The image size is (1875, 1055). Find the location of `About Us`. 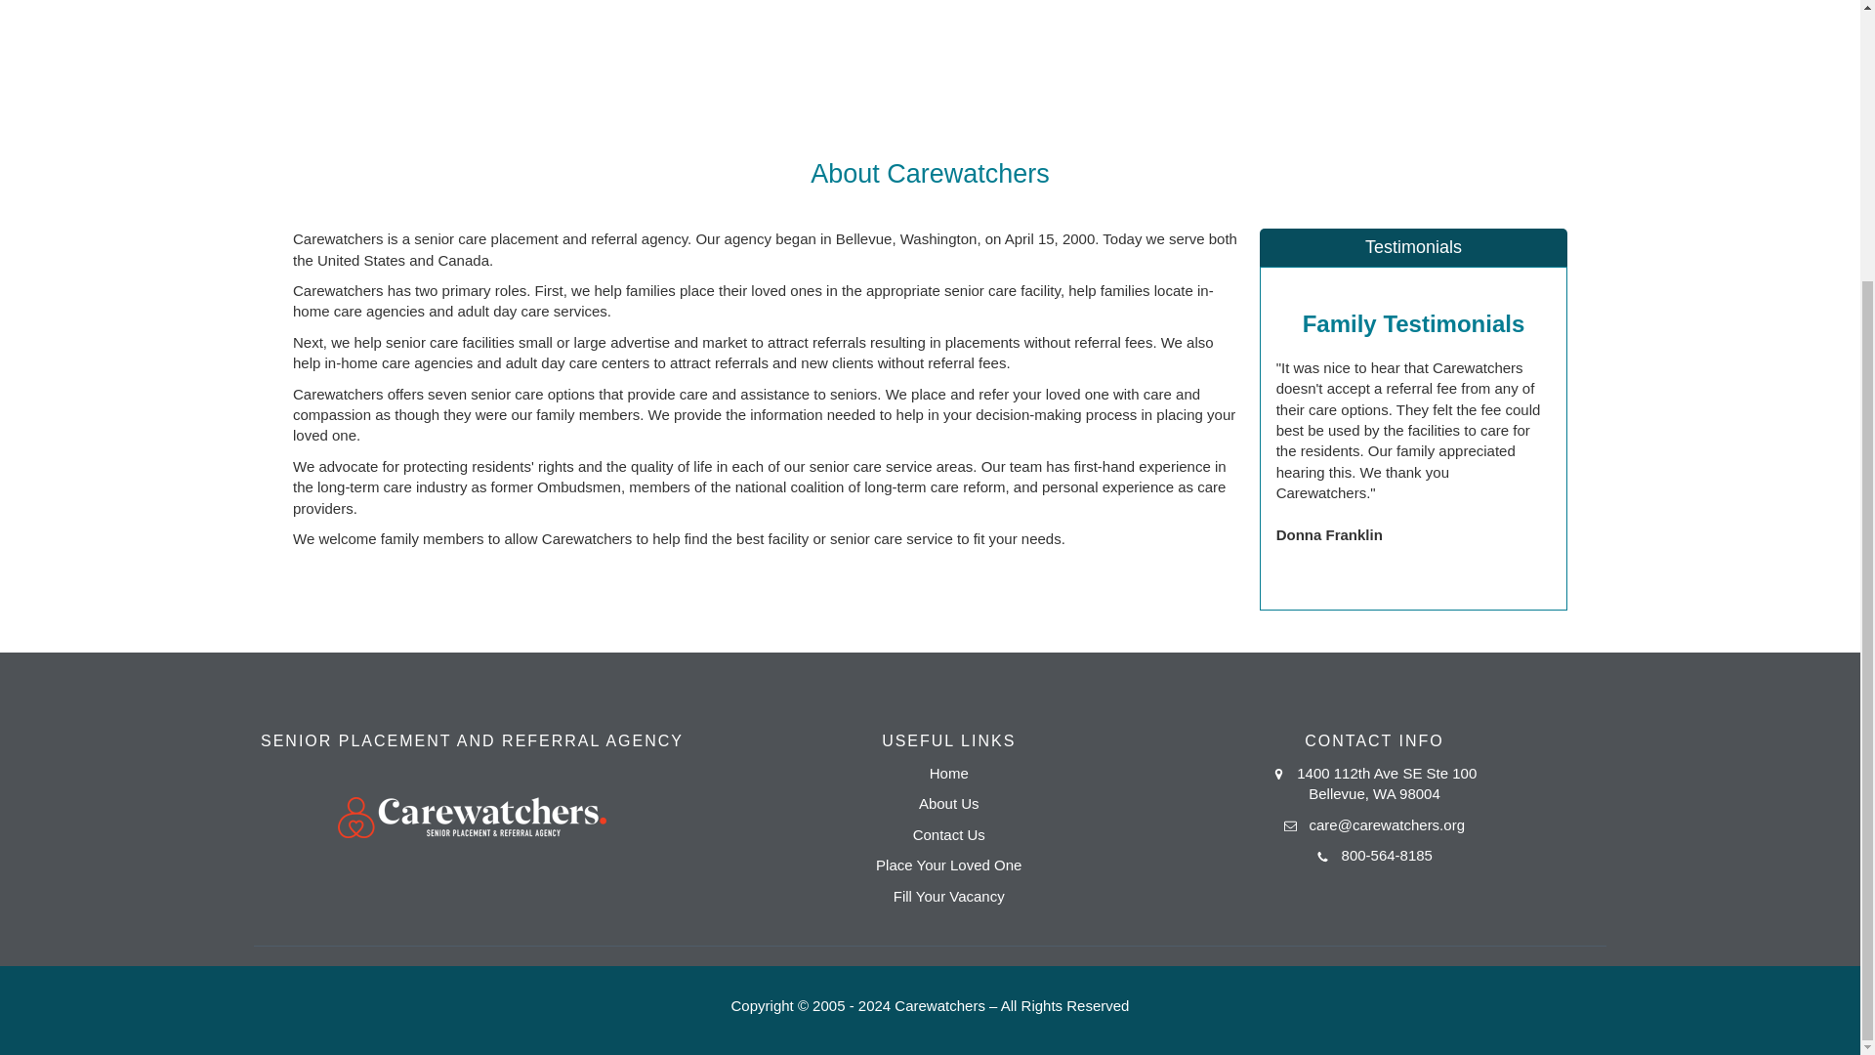

About Us is located at coordinates (948, 803).